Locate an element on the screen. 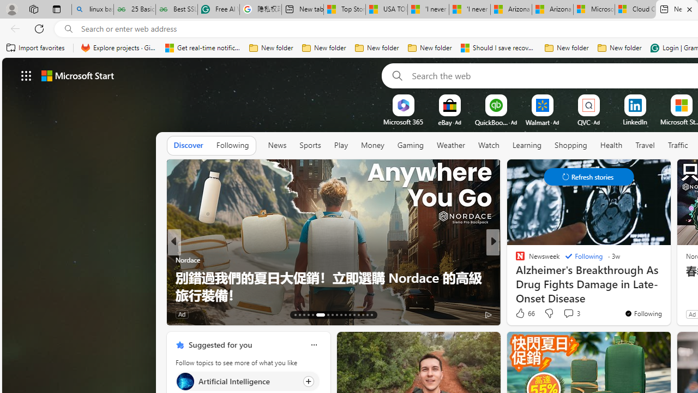  Sports is located at coordinates (310, 146).